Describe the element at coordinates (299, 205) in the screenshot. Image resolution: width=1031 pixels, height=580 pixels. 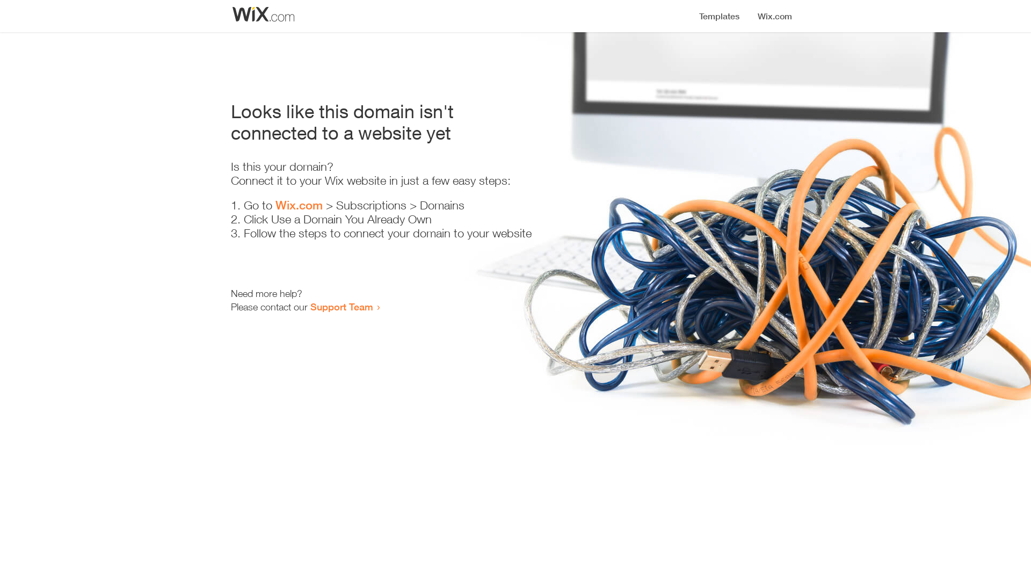
I see `Wix.com` at that location.